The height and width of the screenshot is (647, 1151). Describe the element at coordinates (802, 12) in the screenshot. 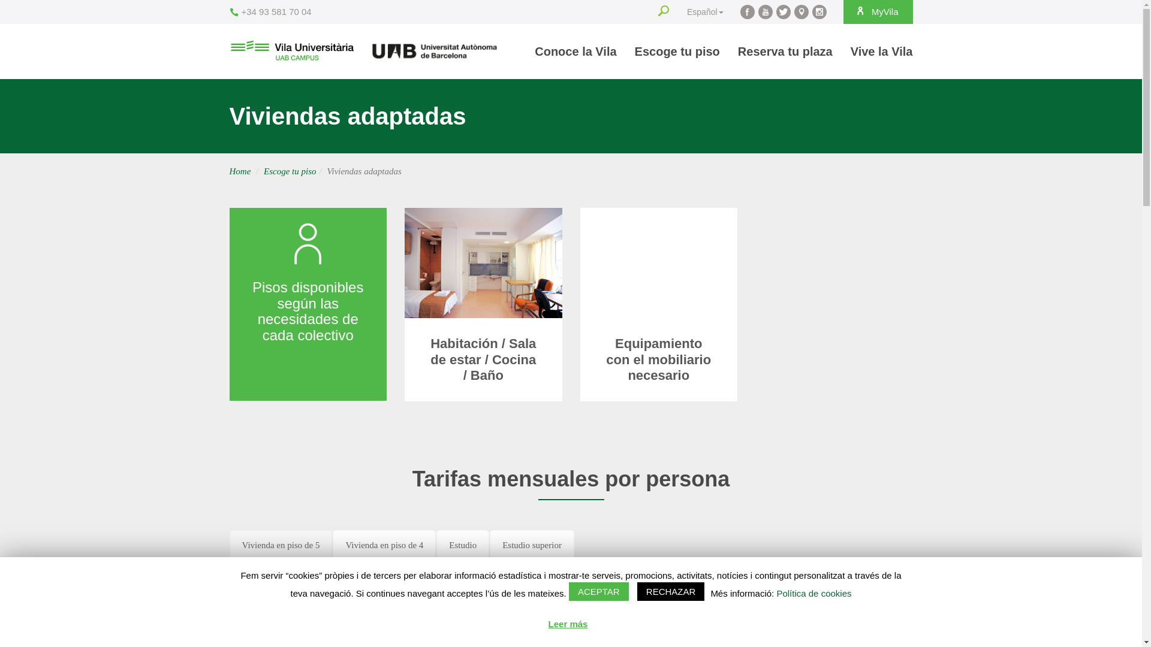

I see `Maps @es` at that location.